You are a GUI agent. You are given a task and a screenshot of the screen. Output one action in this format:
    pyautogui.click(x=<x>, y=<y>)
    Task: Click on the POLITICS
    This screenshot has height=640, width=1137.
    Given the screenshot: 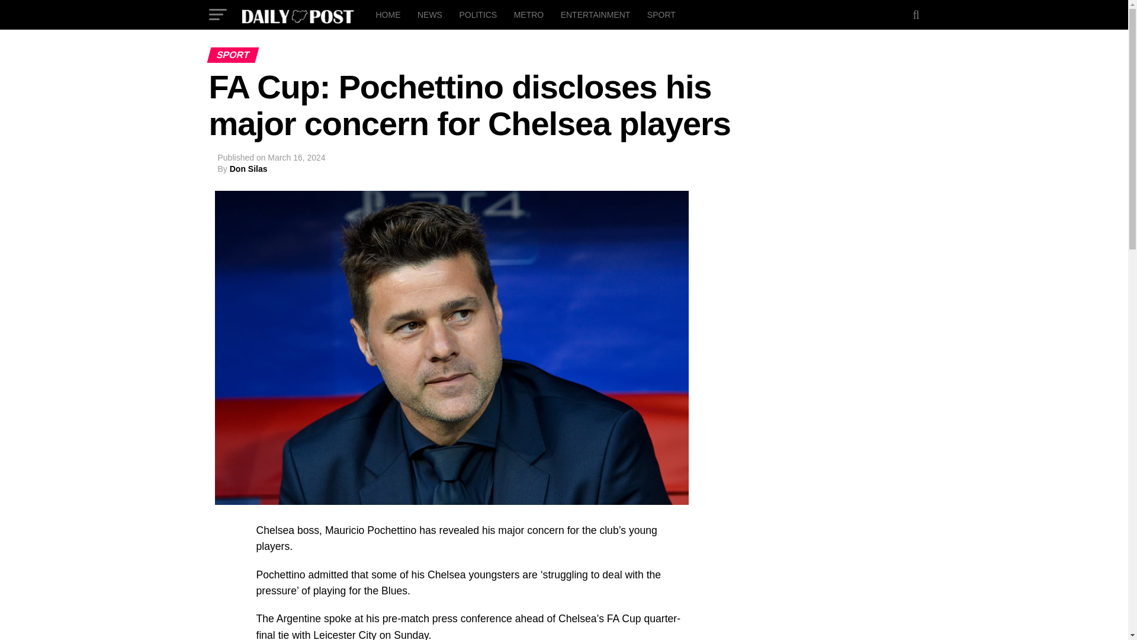 What is the action you would take?
    pyautogui.click(x=477, y=14)
    